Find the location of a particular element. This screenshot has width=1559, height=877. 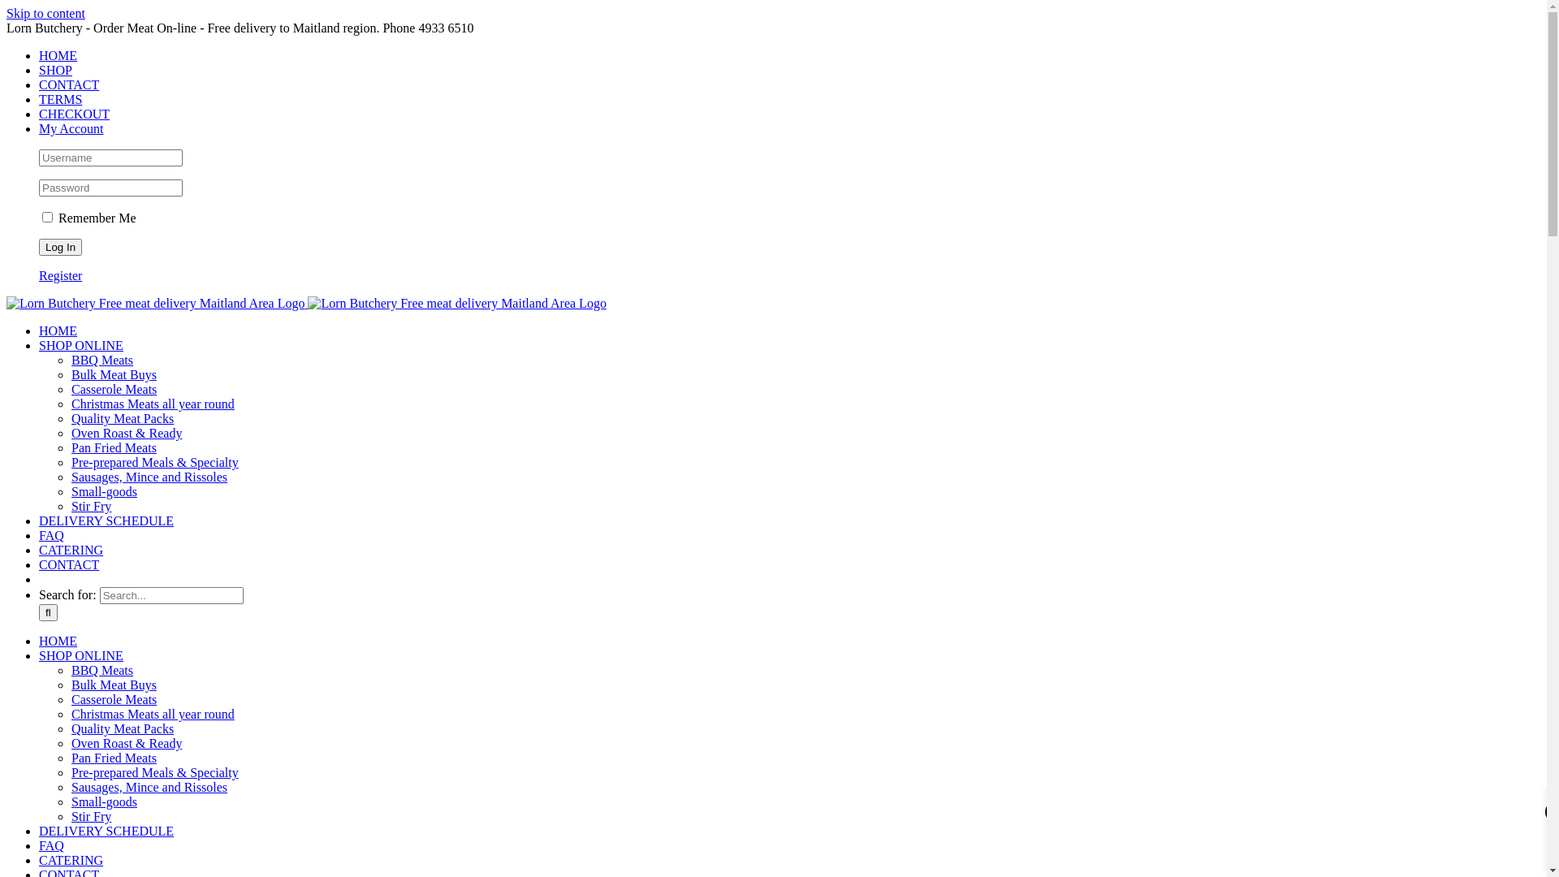

CONTACT is located at coordinates (69, 565).